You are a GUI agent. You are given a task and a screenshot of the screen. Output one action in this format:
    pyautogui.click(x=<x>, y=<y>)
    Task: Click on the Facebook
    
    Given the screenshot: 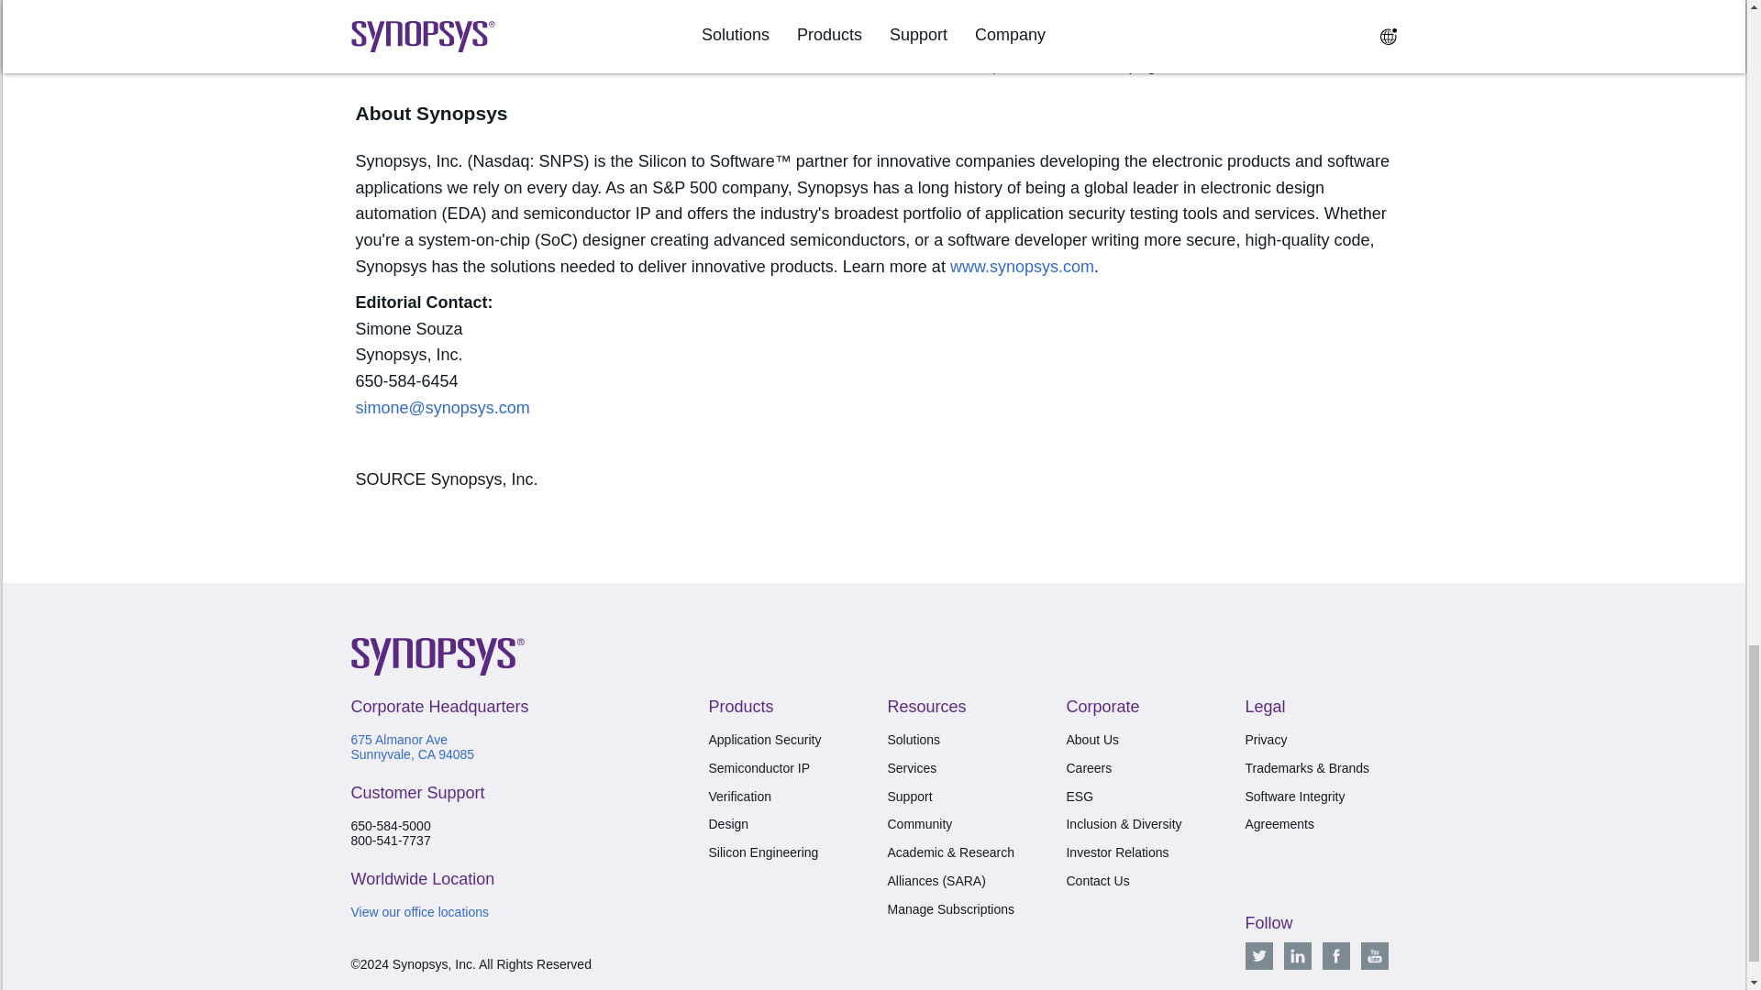 What is the action you would take?
    pyautogui.click(x=1335, y=956)
    